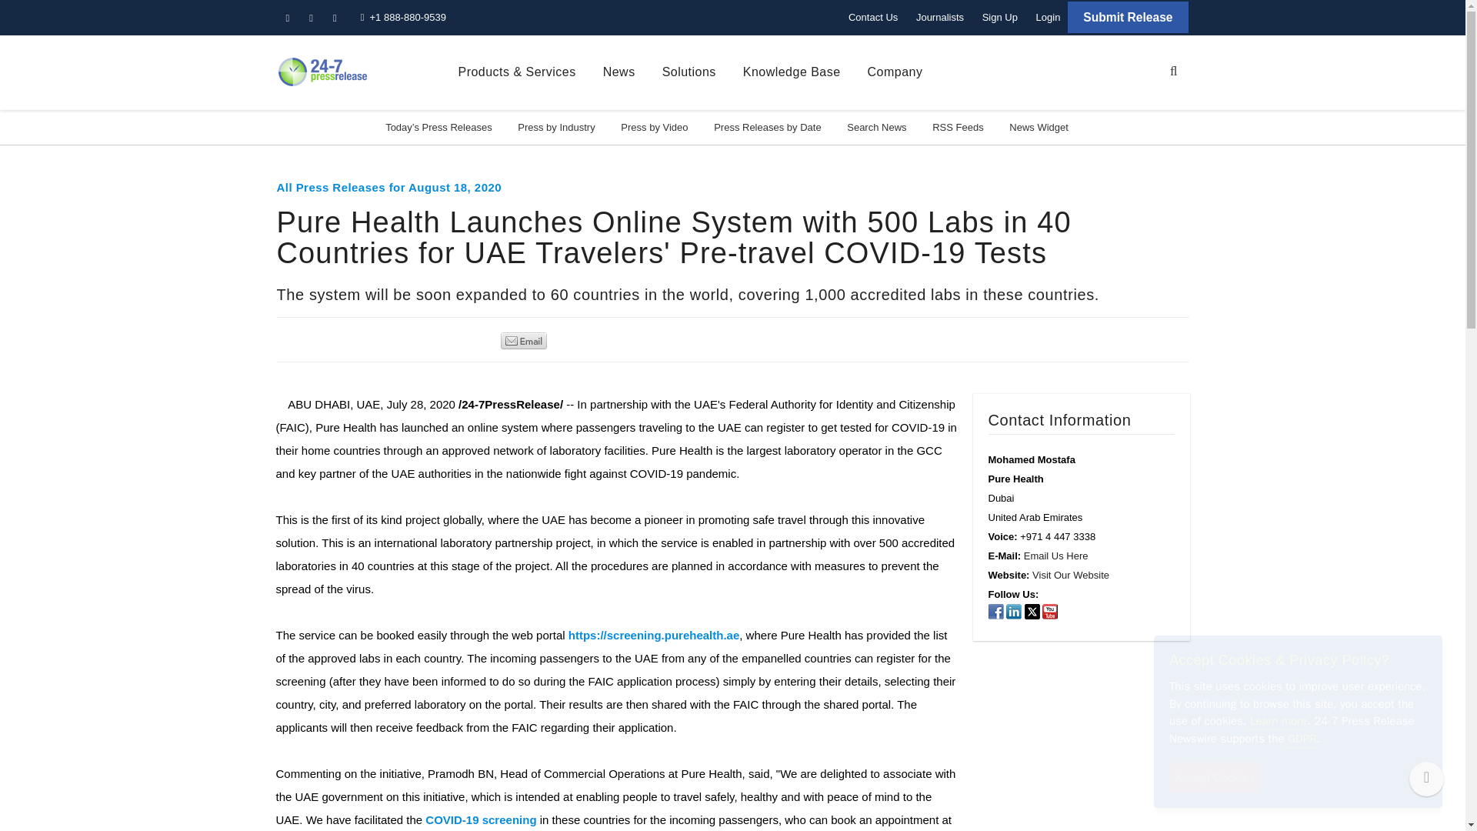 This screenshot has width=1477, height=831. Describe the element at coordinates (791, 72) in the screenshot. I see `Knowledge Base` at that location.